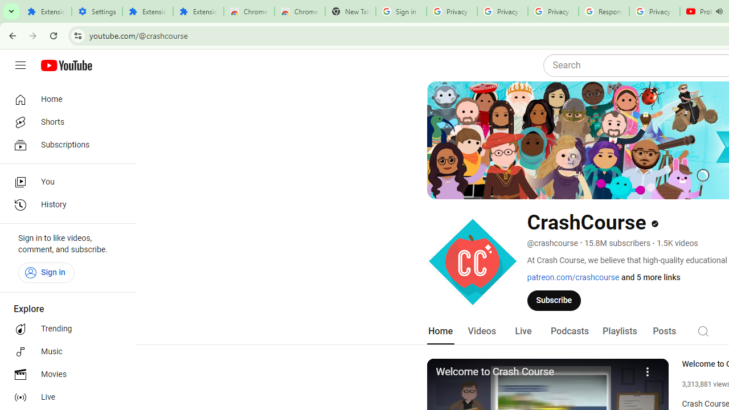 Image resolution: width=729 pixels, height=410 pixels. I want to click on System, so click(6, 6).